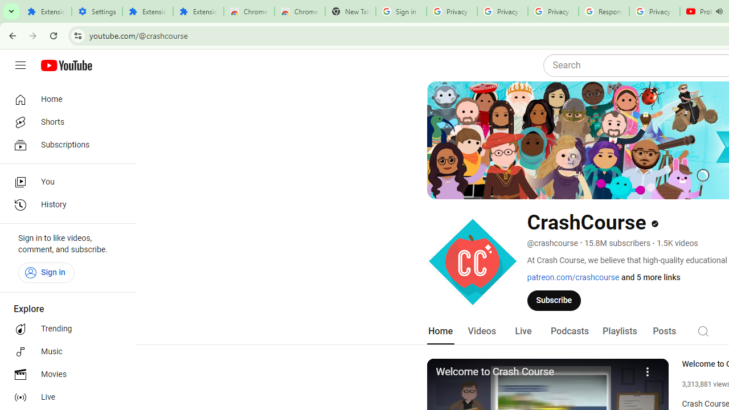 Image resolution: width=729 pixels, height=410 pixels. I want to click on System, so click(6, 6).